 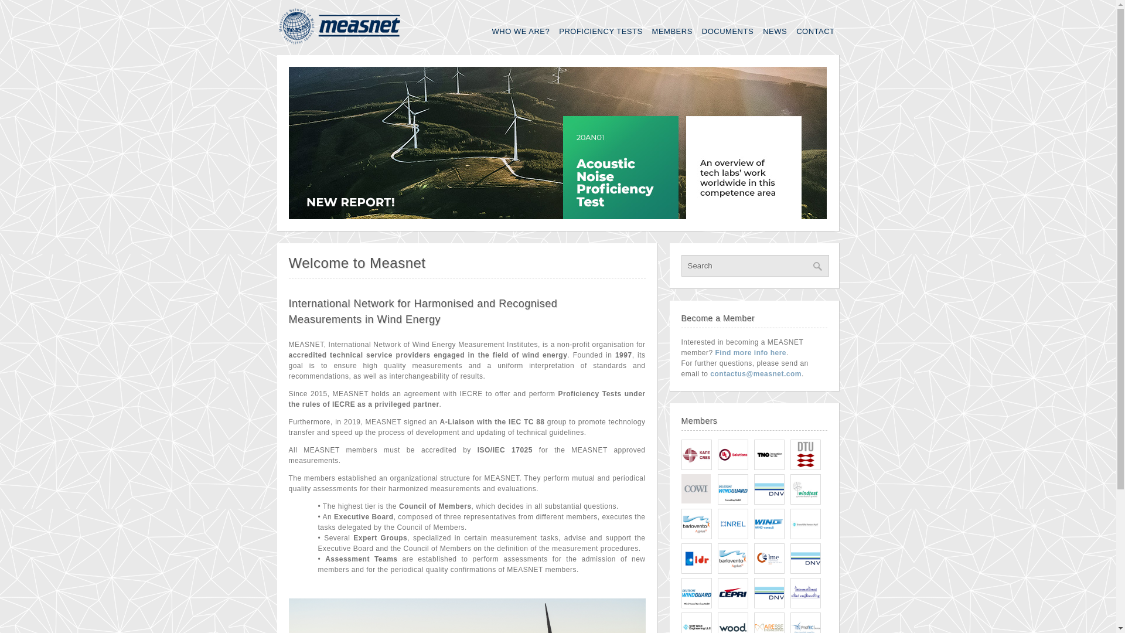 I want to click on  Svend Ole Hansen ApS, Denmark, so click(x=804, y=524).